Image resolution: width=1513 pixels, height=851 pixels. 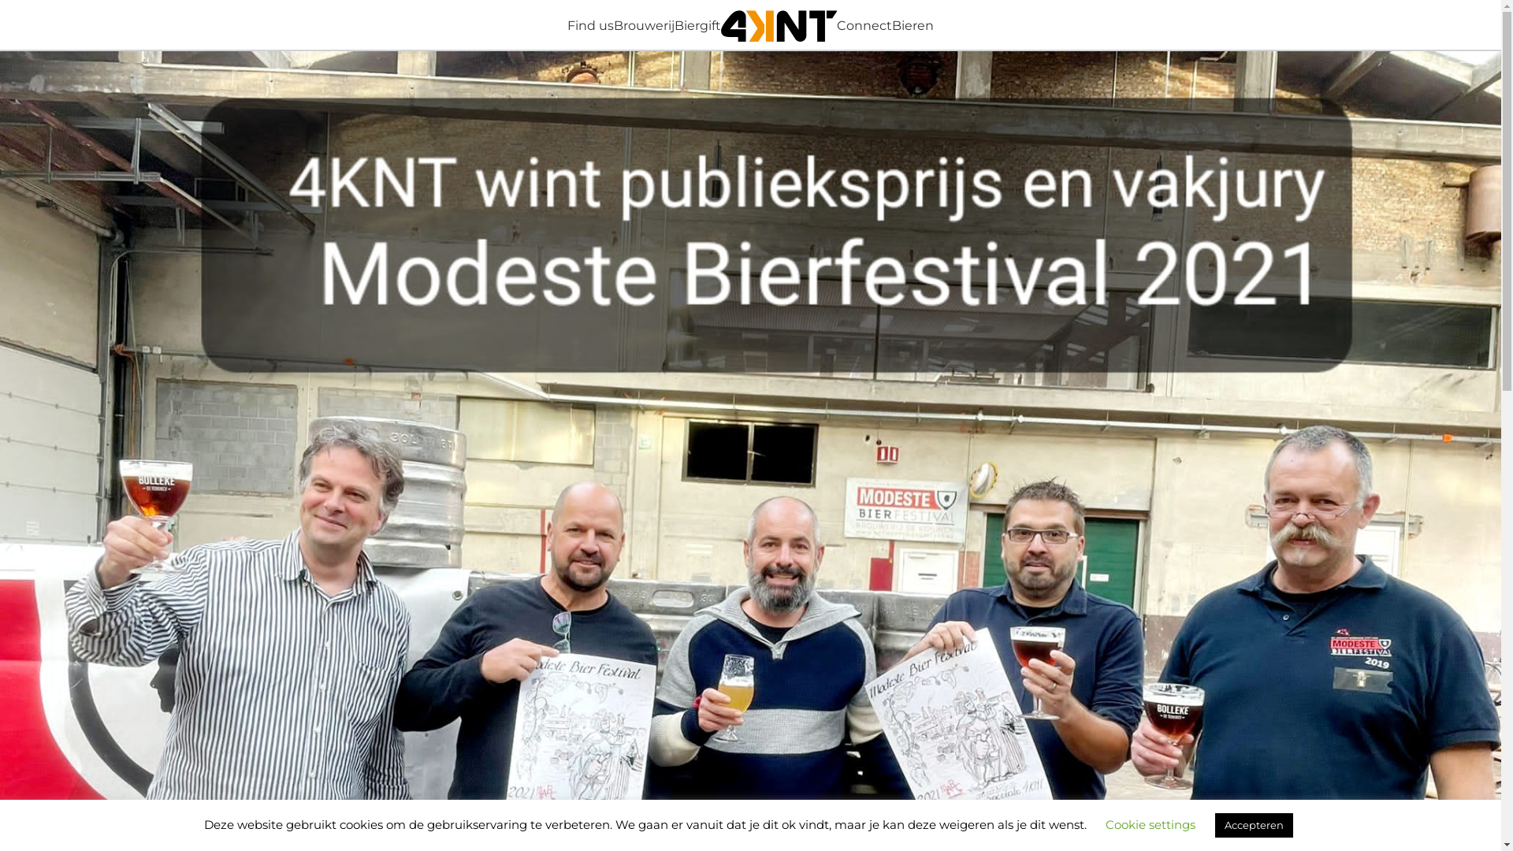 What do you see at coordinates (864, 25) in the screenshot?
I see `Connect` at bounding box center [864, 25].